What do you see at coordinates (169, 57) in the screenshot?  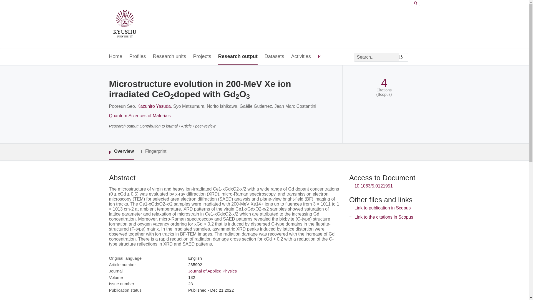 I see `Research units` at bounding box center [169, 57].